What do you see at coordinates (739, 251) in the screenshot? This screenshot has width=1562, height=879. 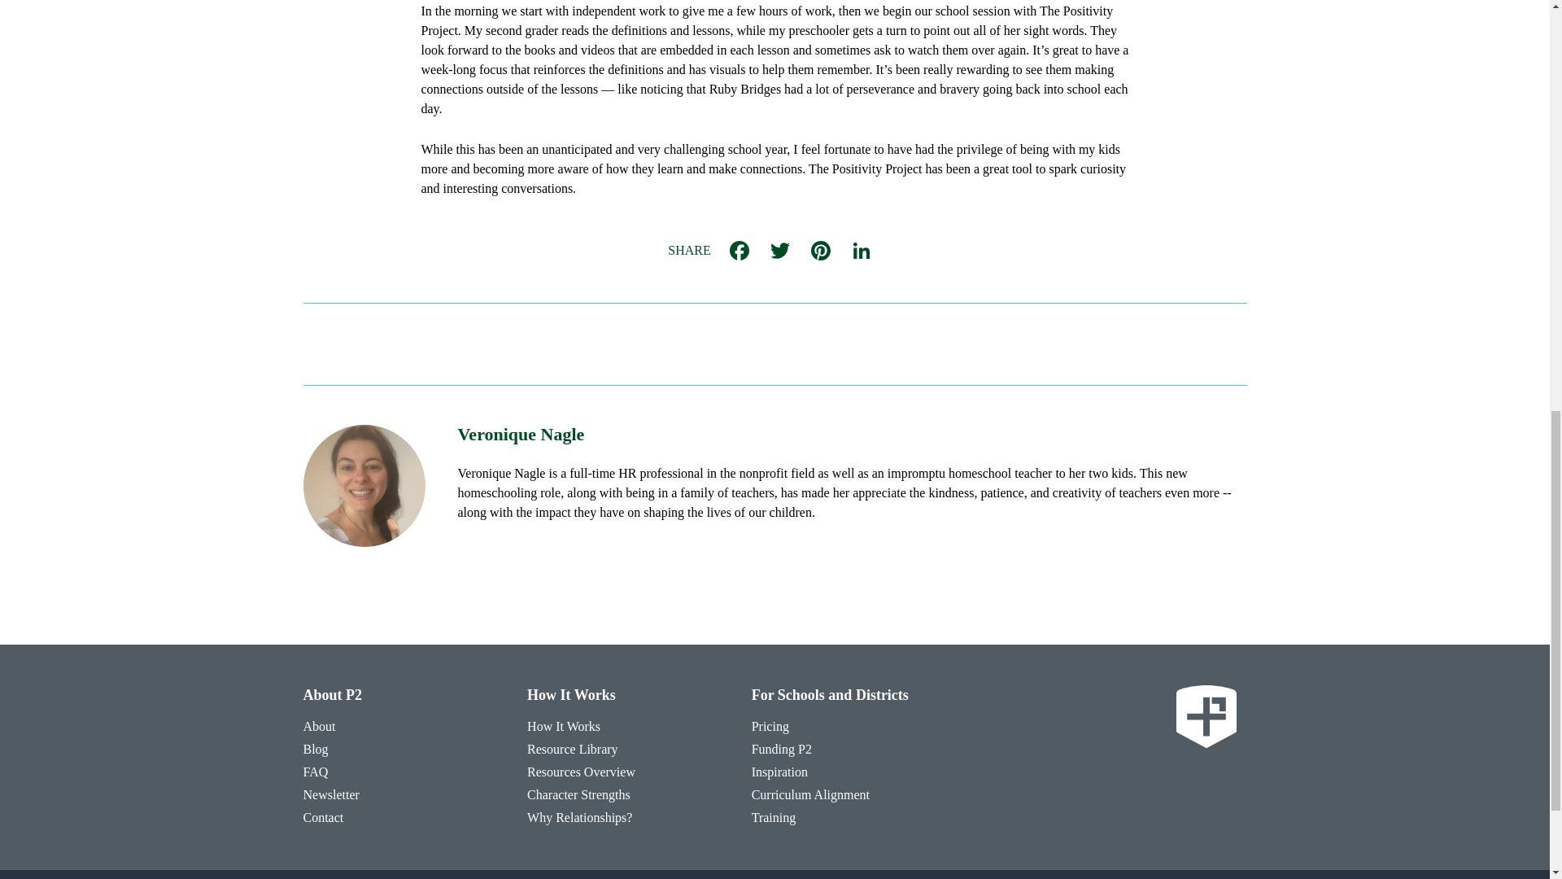 I see `Facebook` at bounding box center [739, 251].